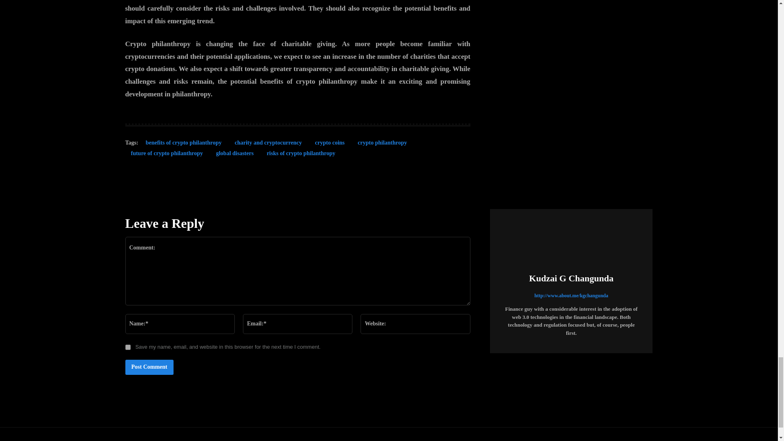 This screenshot has height=441, width=784. What do you see at coordinates (127, 347) in the screenshot?
I see `yes` at bounding box center [127, 347].